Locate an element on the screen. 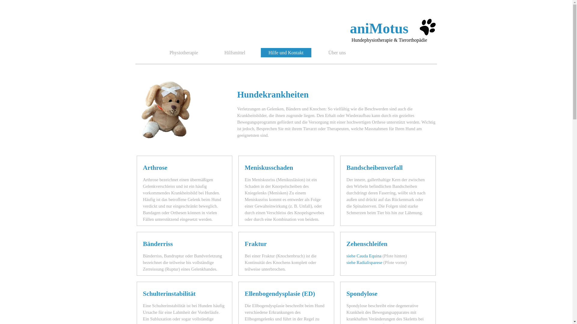  Erkrankungen beim Hund is located at coordinates (168, 109).